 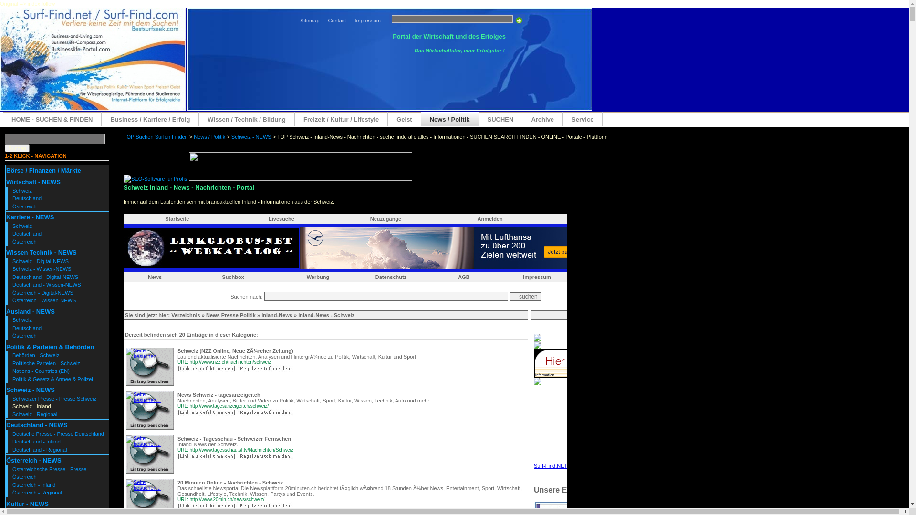 What do you see at coordinates (501, 119) in the screenshot?
I see `SUCHEN` at bounding box center [501, 119].